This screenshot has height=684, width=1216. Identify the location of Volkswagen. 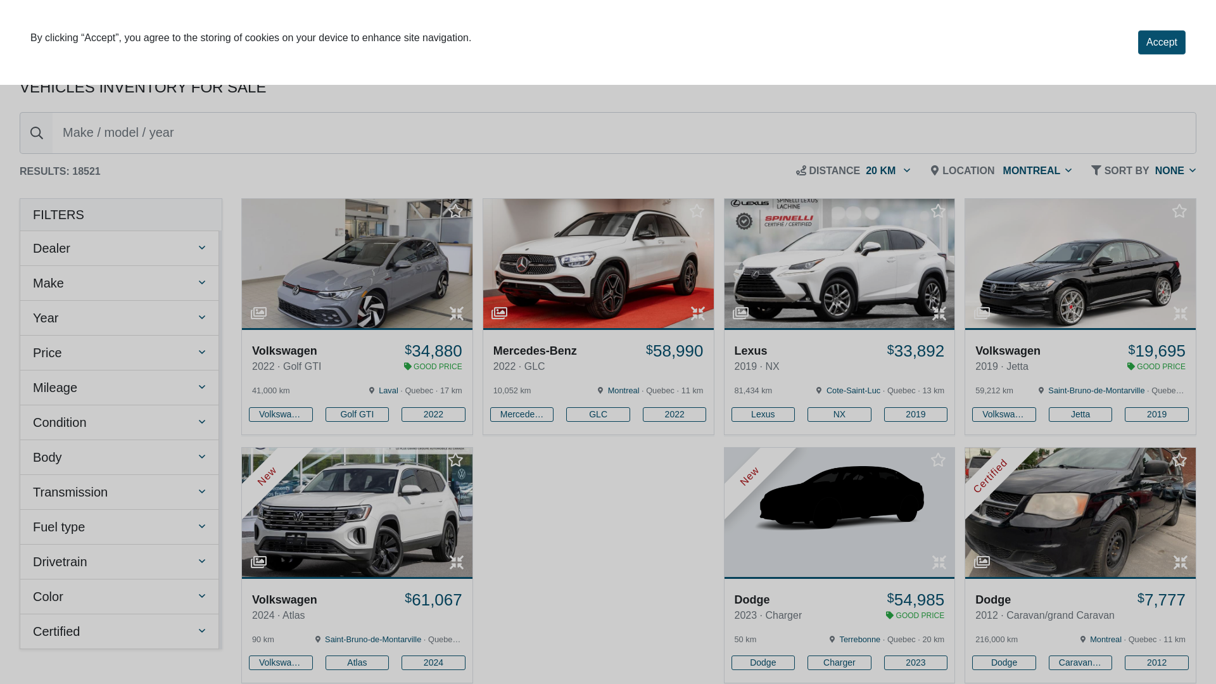
(281, 662).